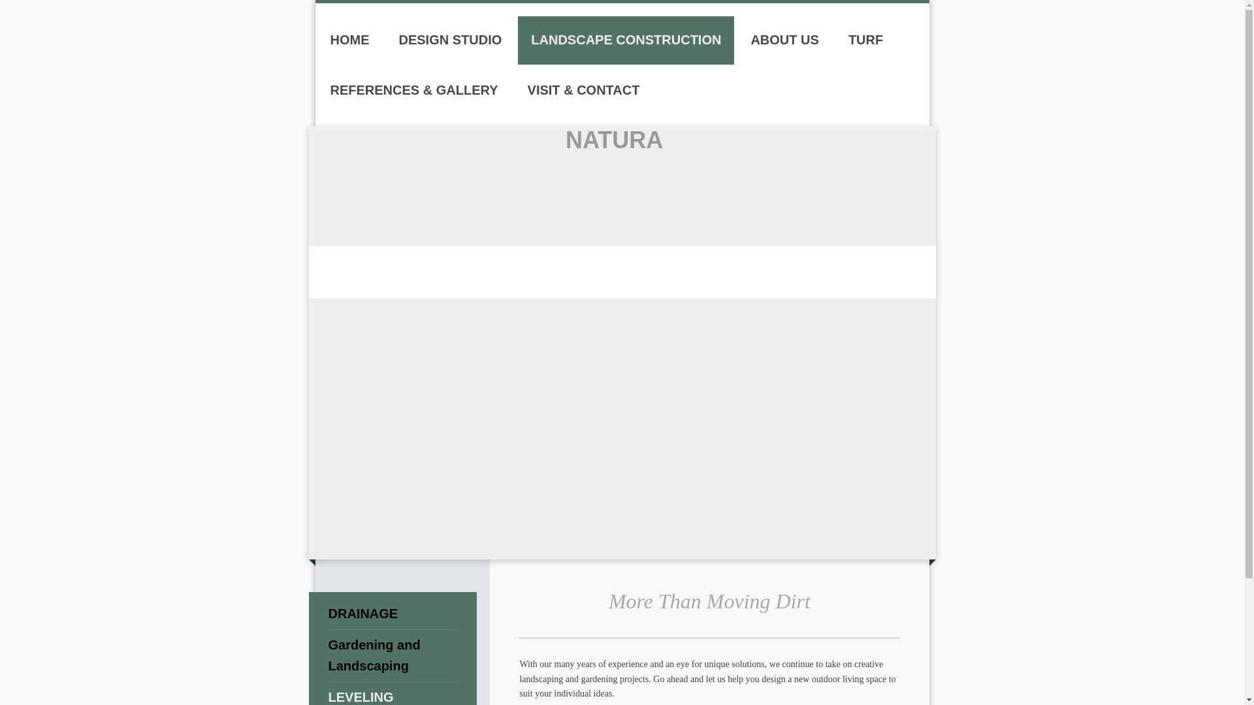 This screenshot has height=705, width=1254. I want to click on NATURA, so click(614, 140).